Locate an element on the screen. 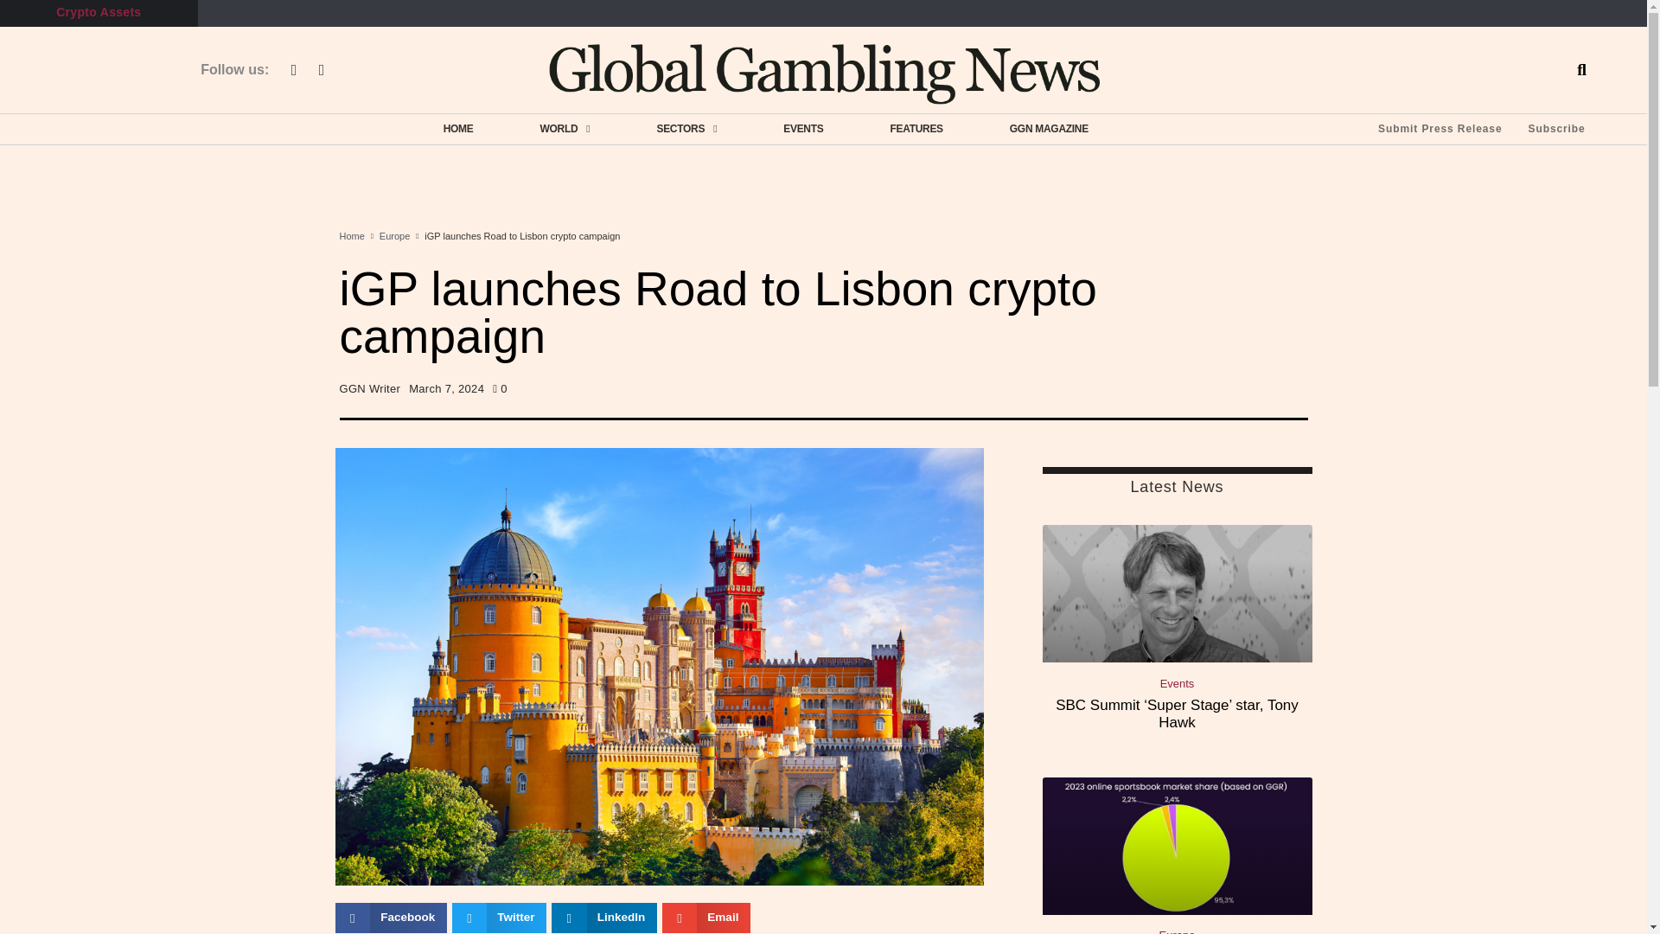  Europe is located at coordinates (394, 237).